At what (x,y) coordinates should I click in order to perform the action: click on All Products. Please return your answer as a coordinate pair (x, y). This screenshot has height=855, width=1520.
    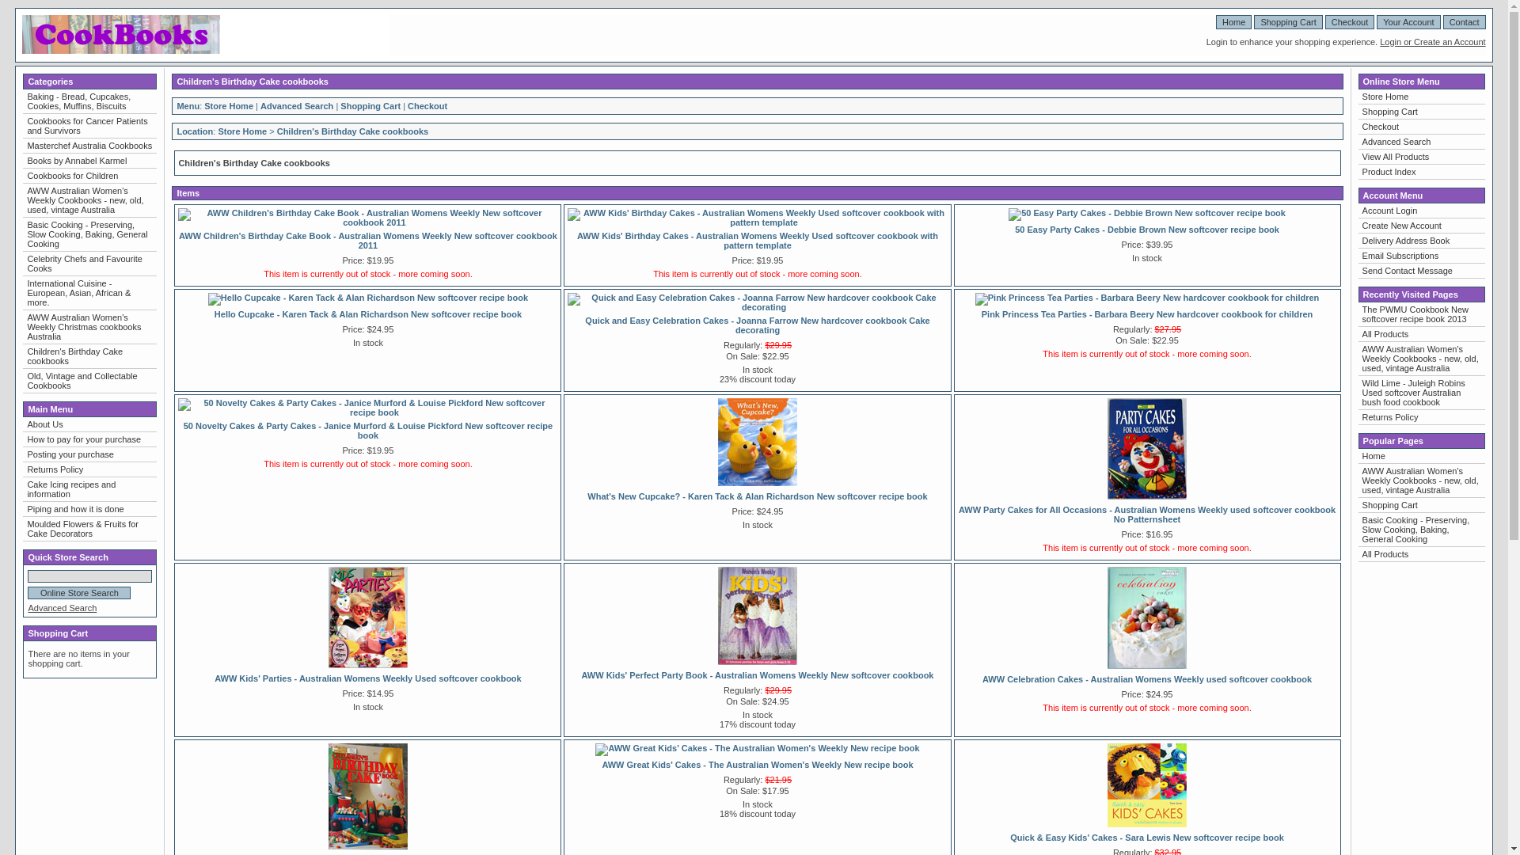
    Looking at the image, I should click on (1422, 334).